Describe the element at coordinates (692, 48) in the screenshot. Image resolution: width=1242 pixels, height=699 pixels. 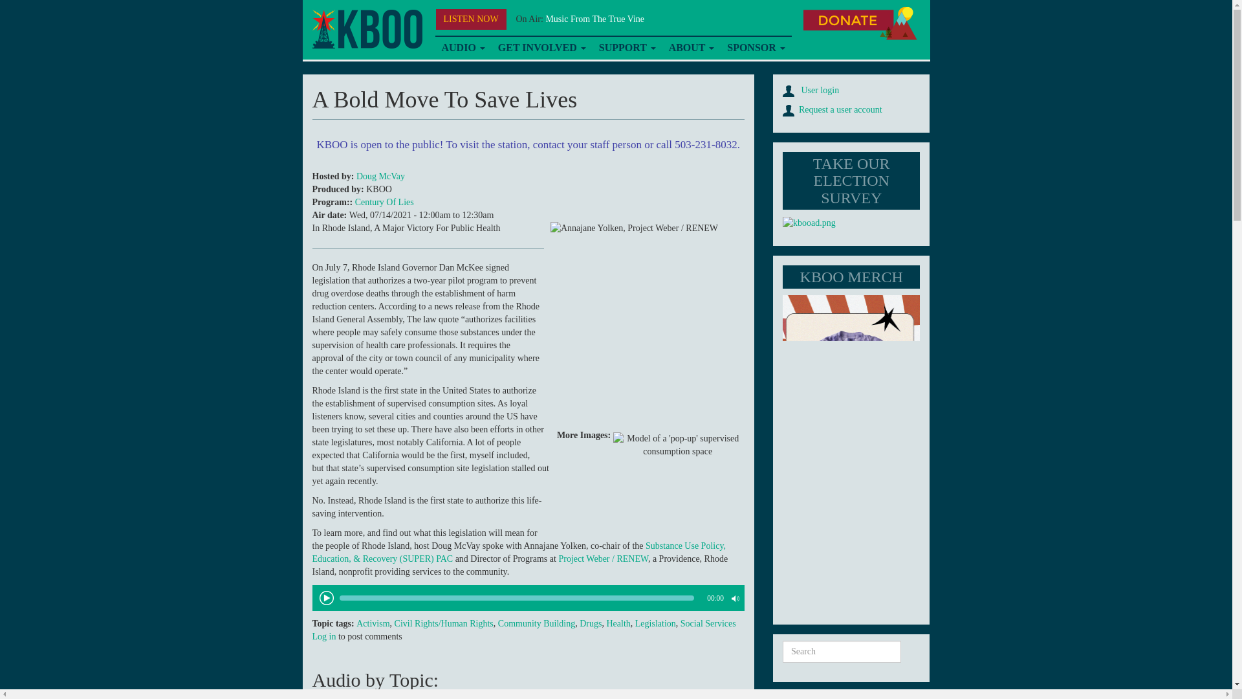
I see `ABOUT` at that location.